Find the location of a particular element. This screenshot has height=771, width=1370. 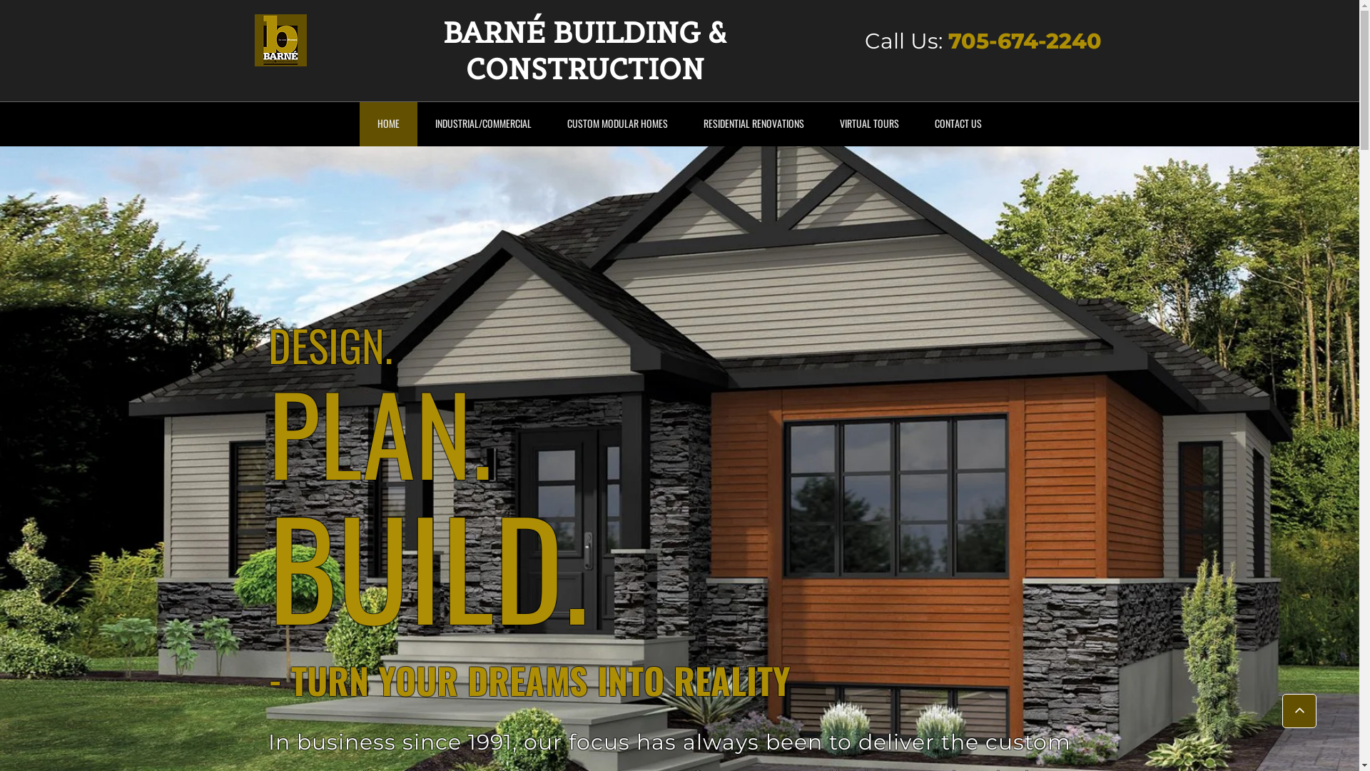

INDUSTRIAL/COMMERCIAL is located at coordinates (482, 124).